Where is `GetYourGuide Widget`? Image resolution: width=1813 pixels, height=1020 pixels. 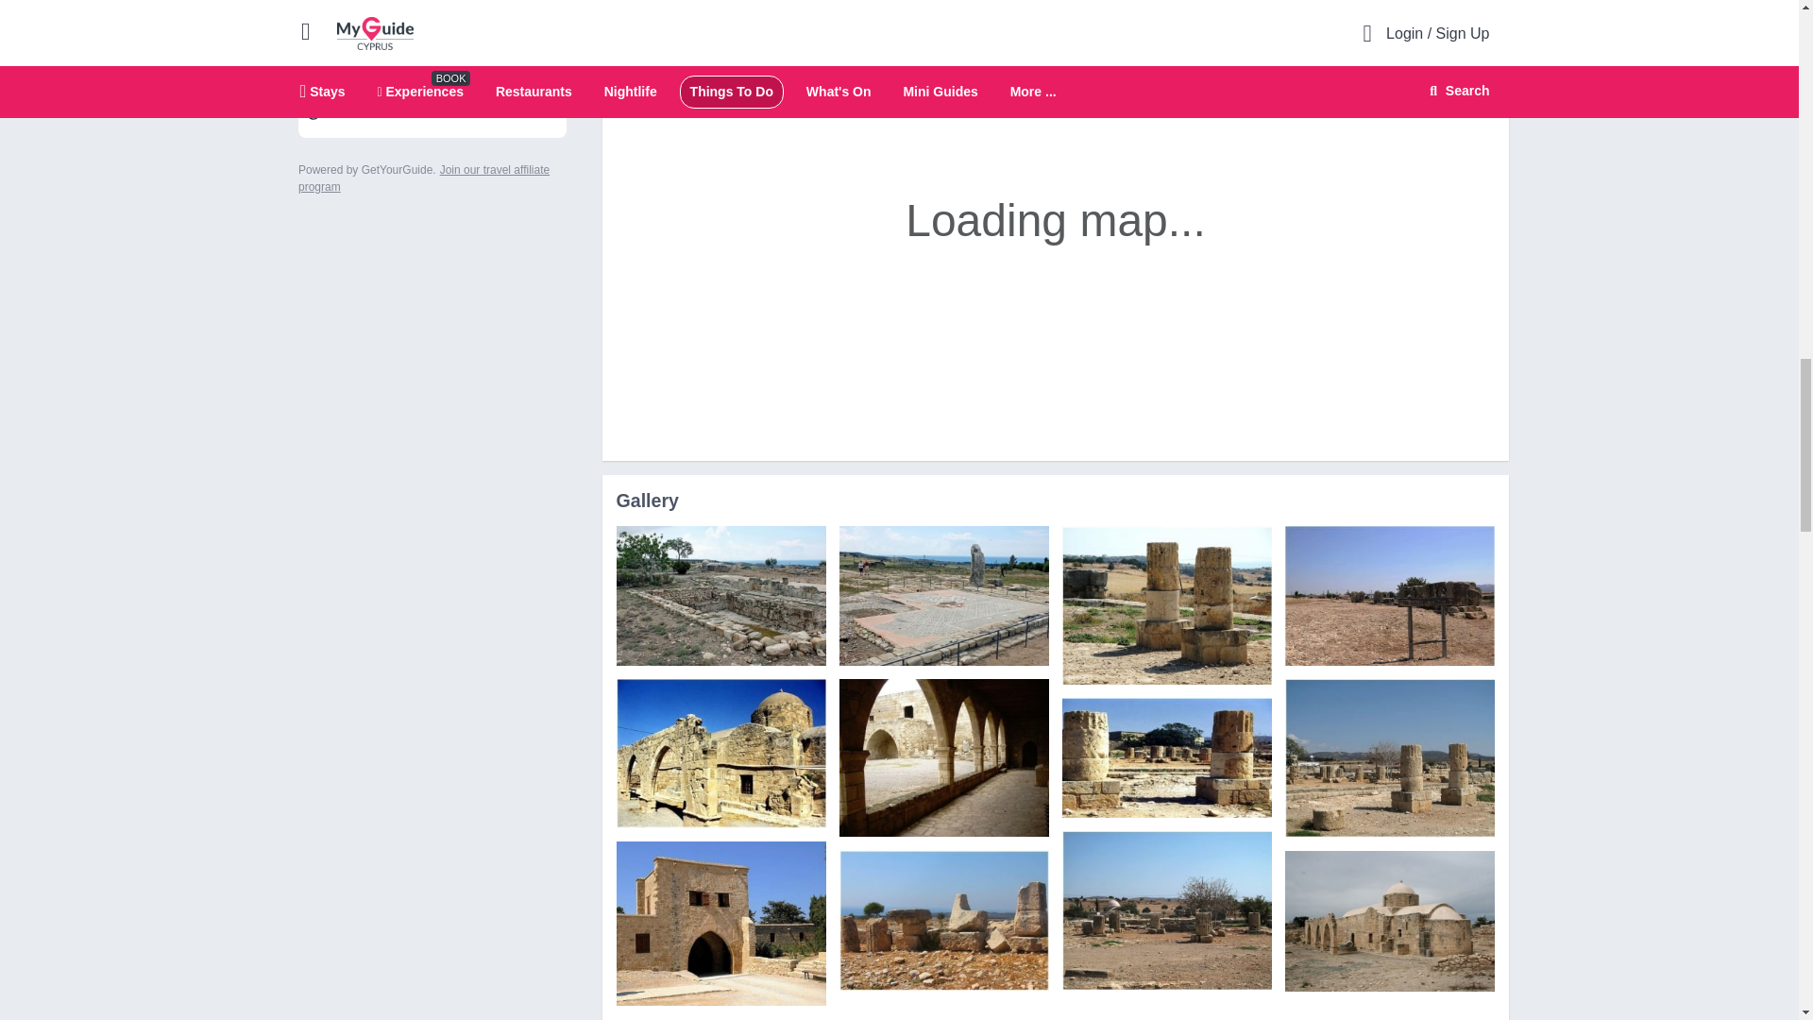
GetYourGuide Widget is located at coordinates (432, 96).